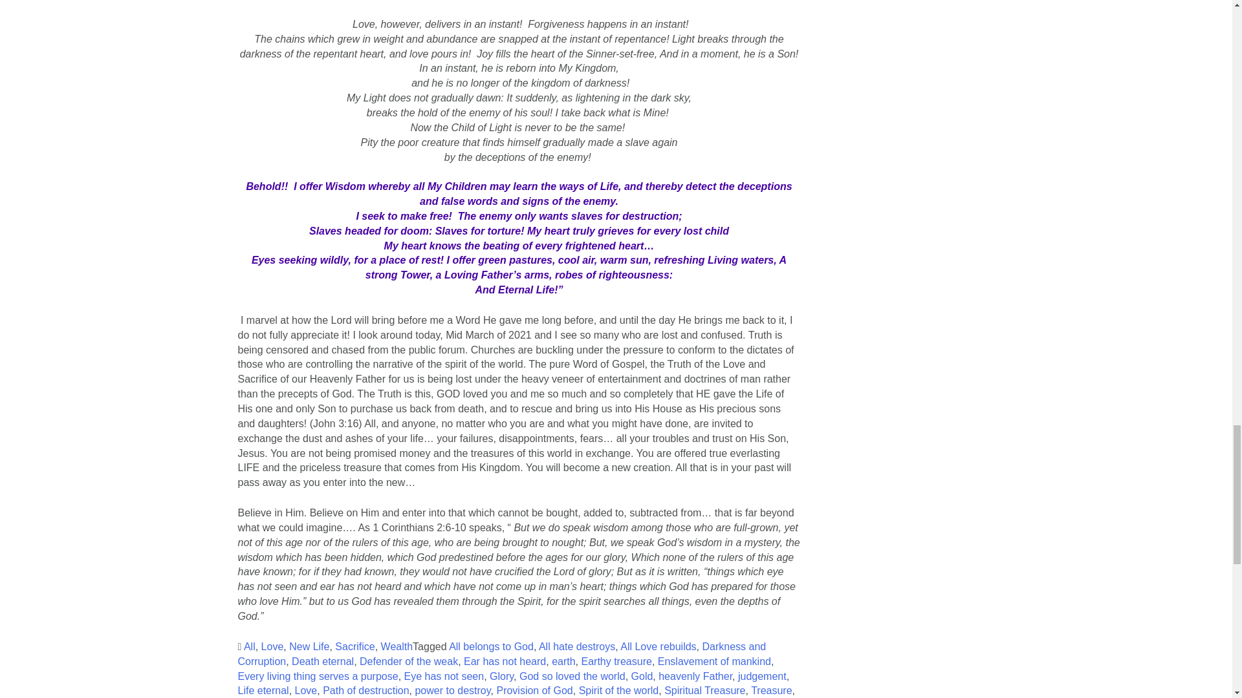  I want to click on New Life, so click(309, 646).